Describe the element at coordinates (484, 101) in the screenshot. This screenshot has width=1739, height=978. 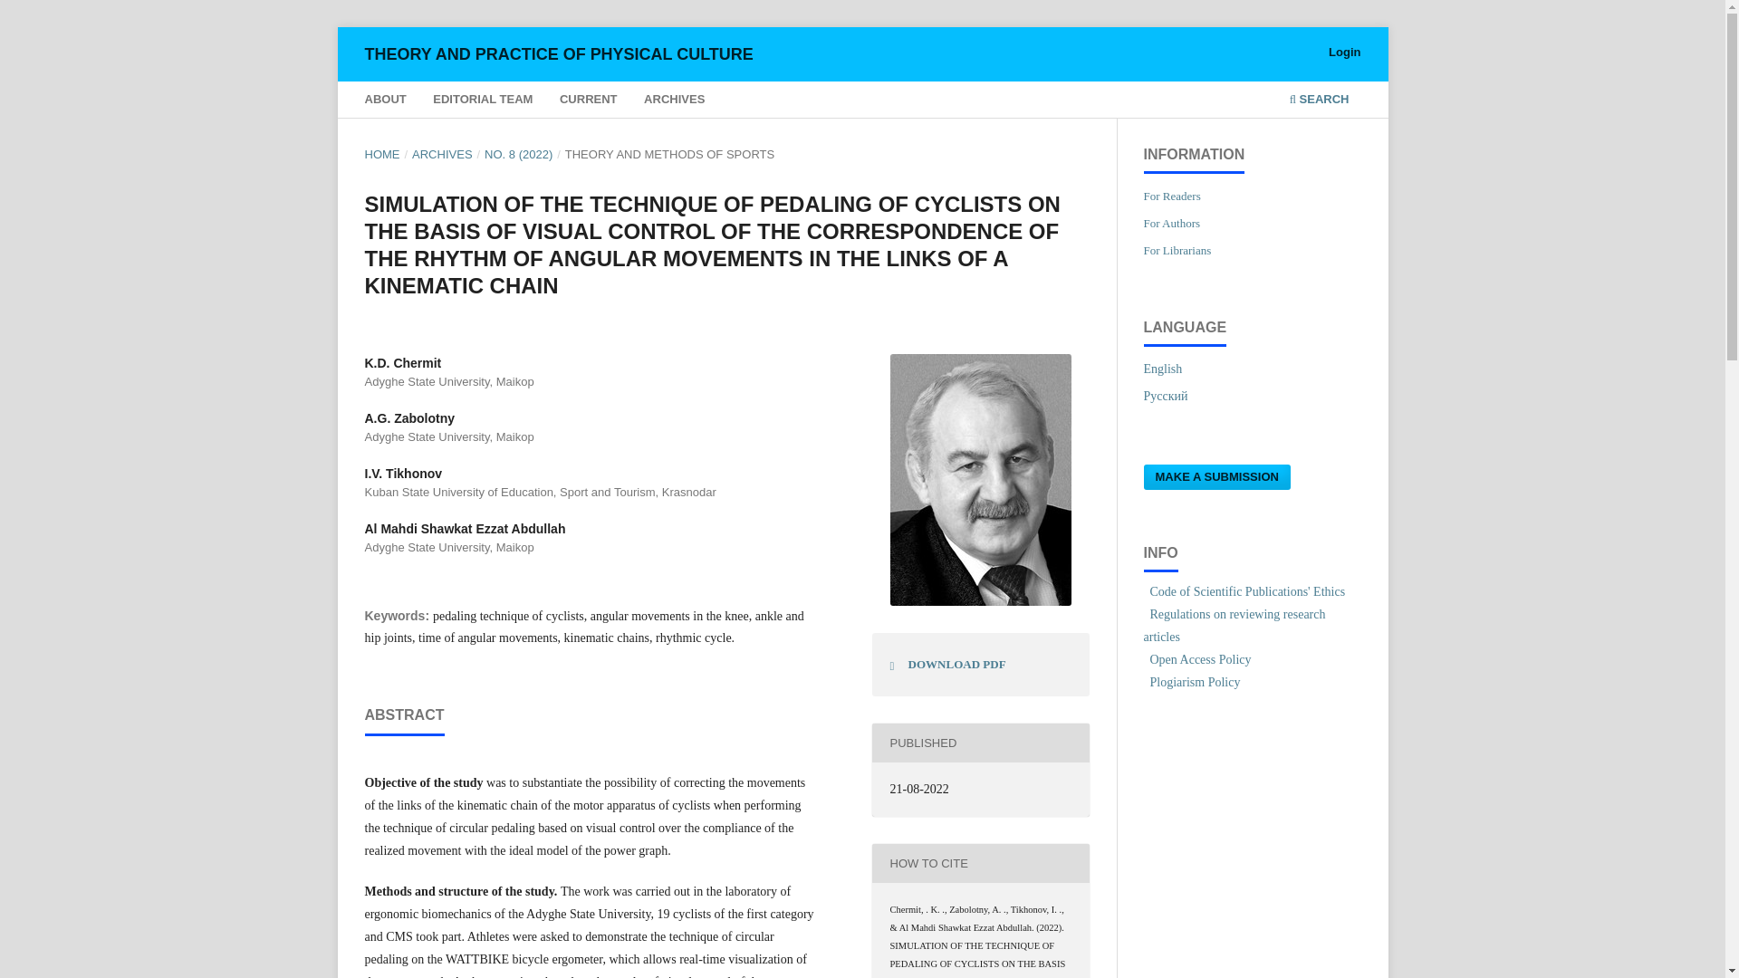
I see `EDITORIAL TEAM` at that location.